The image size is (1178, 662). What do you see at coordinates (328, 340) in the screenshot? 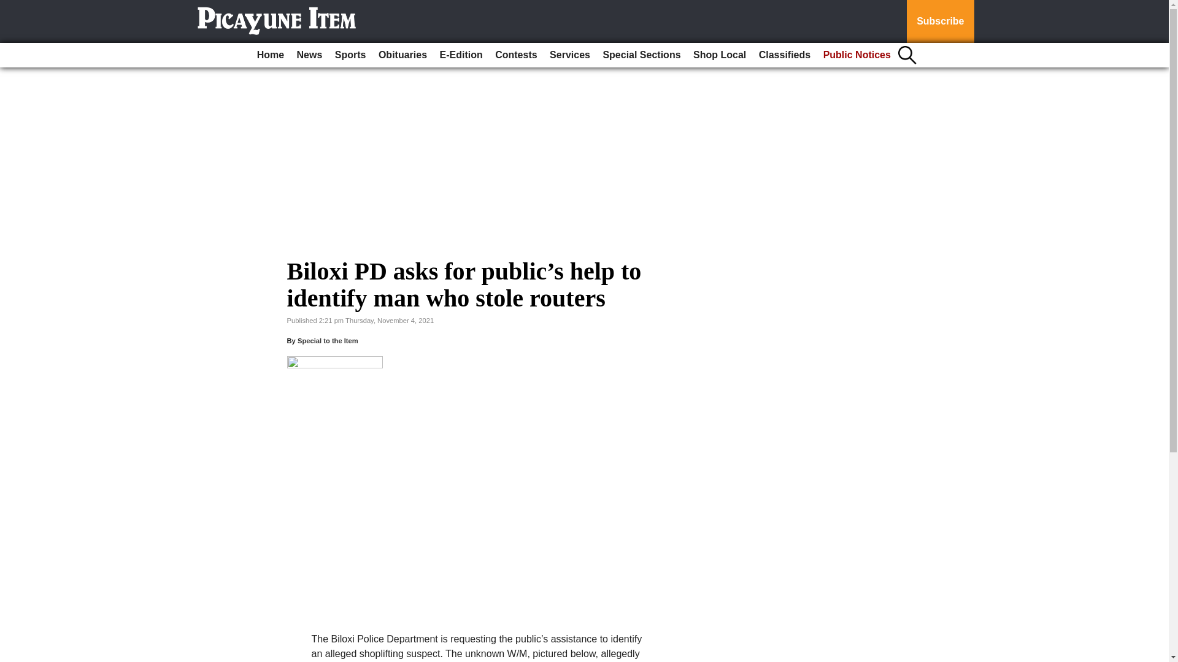
I see `Special to the Item` at bounding box center [328, 340].